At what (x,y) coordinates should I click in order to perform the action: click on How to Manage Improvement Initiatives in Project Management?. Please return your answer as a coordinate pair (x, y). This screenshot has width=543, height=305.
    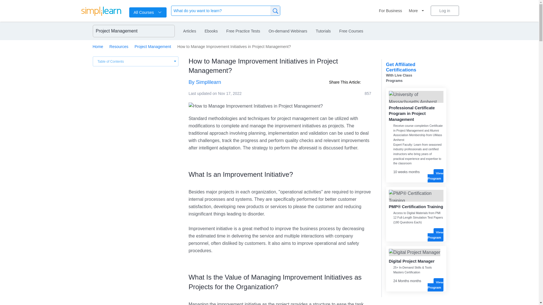
    Looking at the image, I should click on (256, 106).